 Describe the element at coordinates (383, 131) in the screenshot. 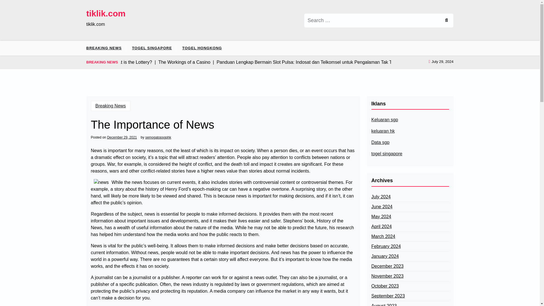

I see `keluaran hk` at that location.